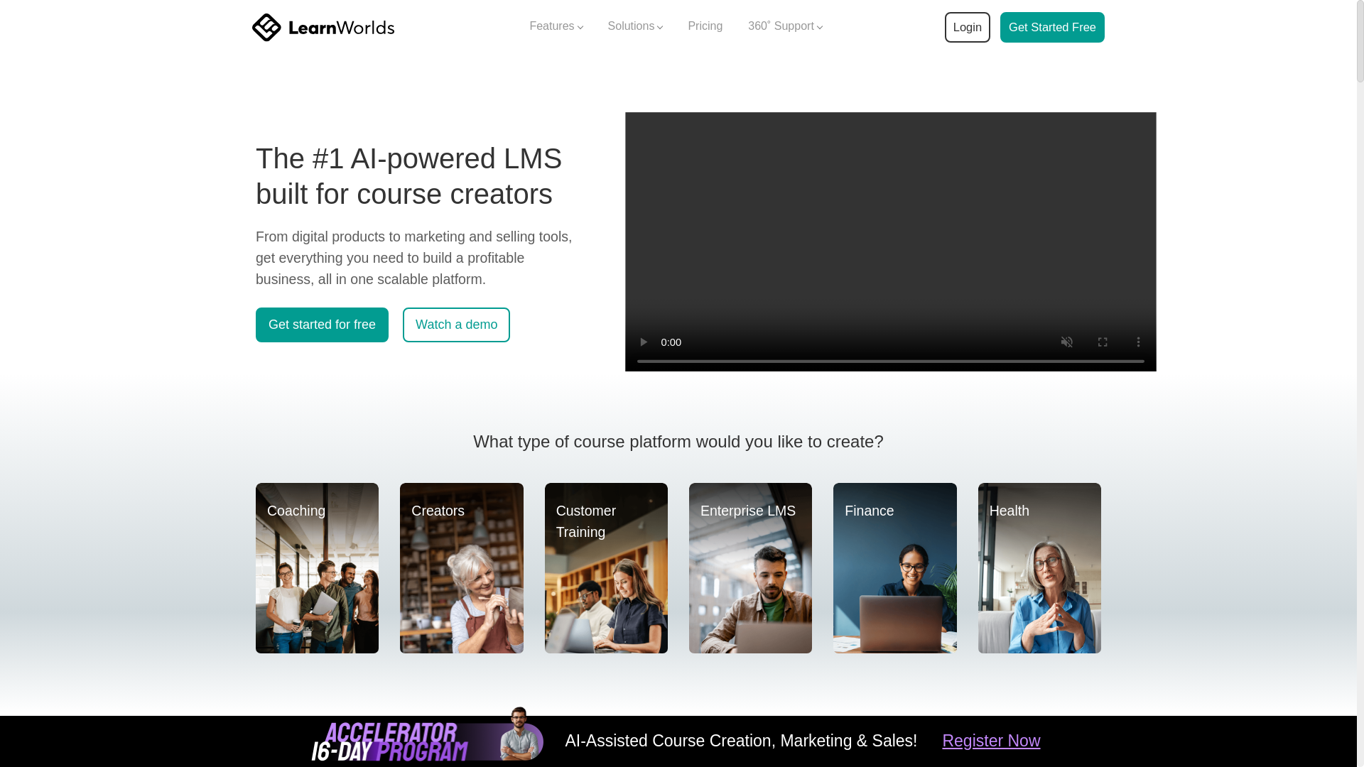 This screenshot has width=1364, height=767. What do you see at coordinates (1052, 27) in the screenshot?
I see `Start your demo with LearnWorlds` at bounding box center [1052, 27].